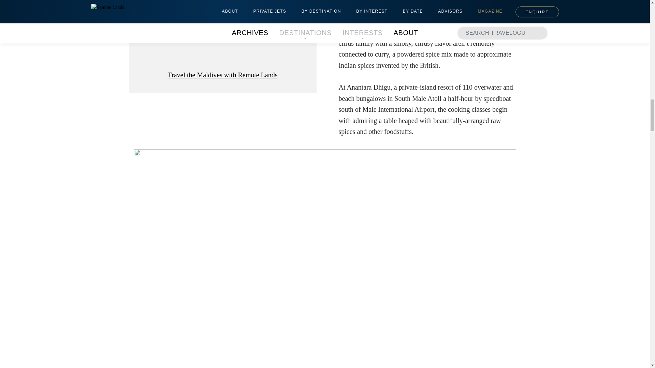  What do you see at coordinates (222, 33) in the screenshot?
I see `chav1` at bounding box center [222, 33].